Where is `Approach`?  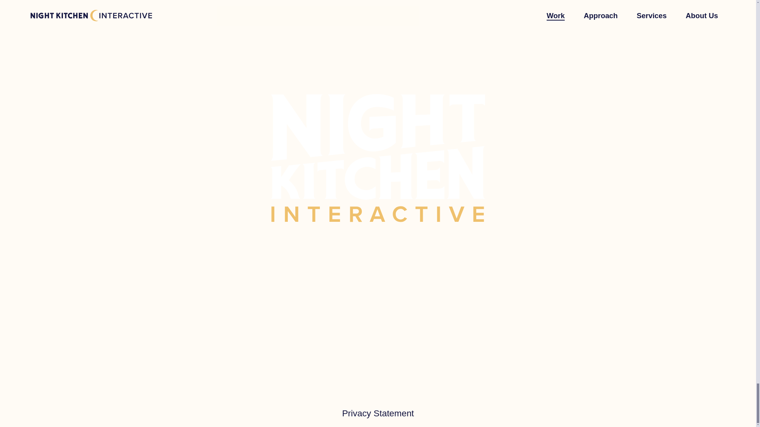 Approach is located at coordinates (300, 324).